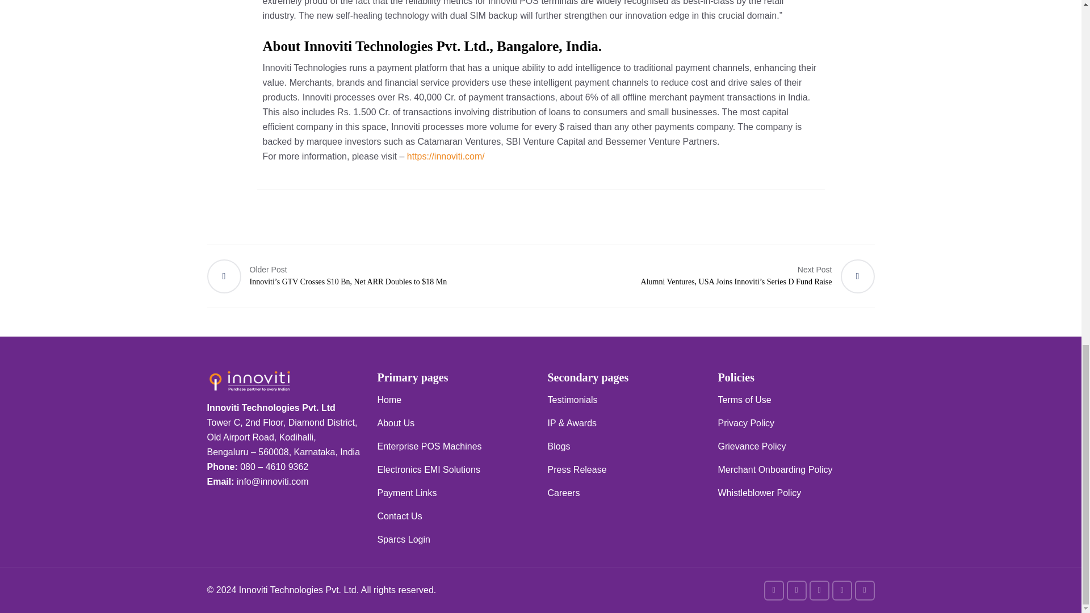 The height and width of the screenshot is (613, 1090). What do you see at coordinates (559, 446) in the screenshot?
I see `Blogs` at bounding box center [559, 446].